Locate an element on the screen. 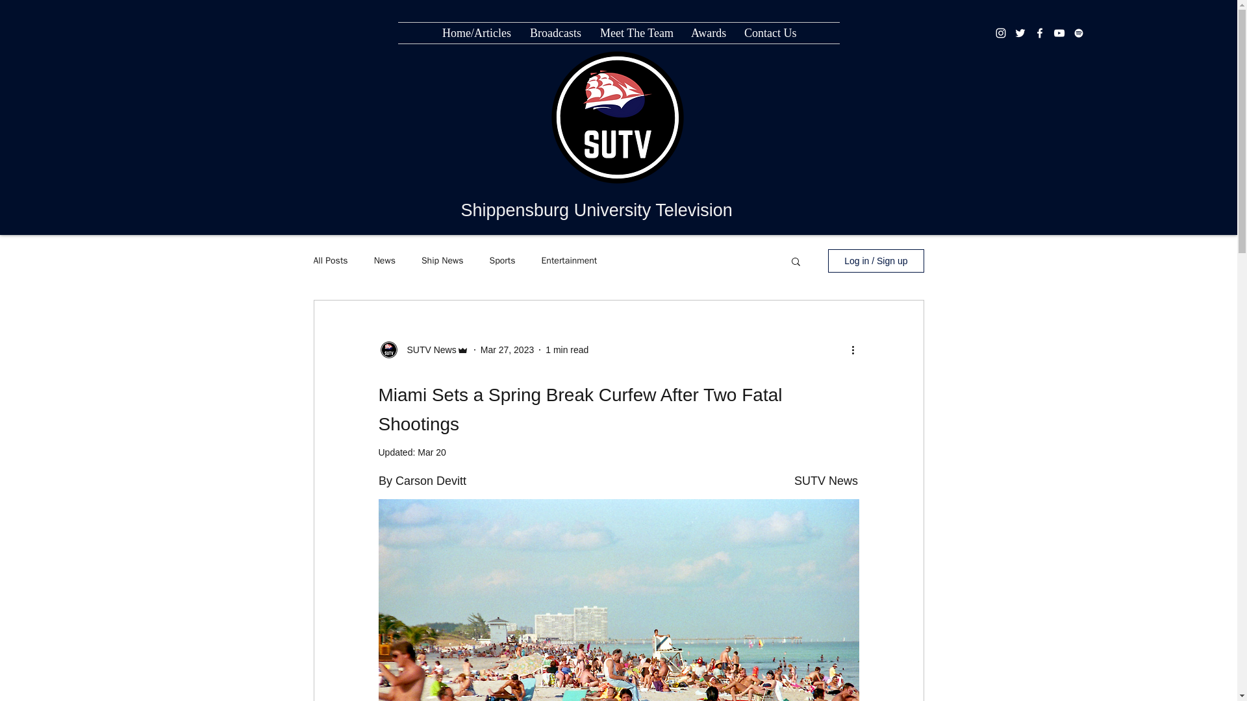 This screenshot has height=701, width=1247. Ship News is located at coordinates (442, 261).